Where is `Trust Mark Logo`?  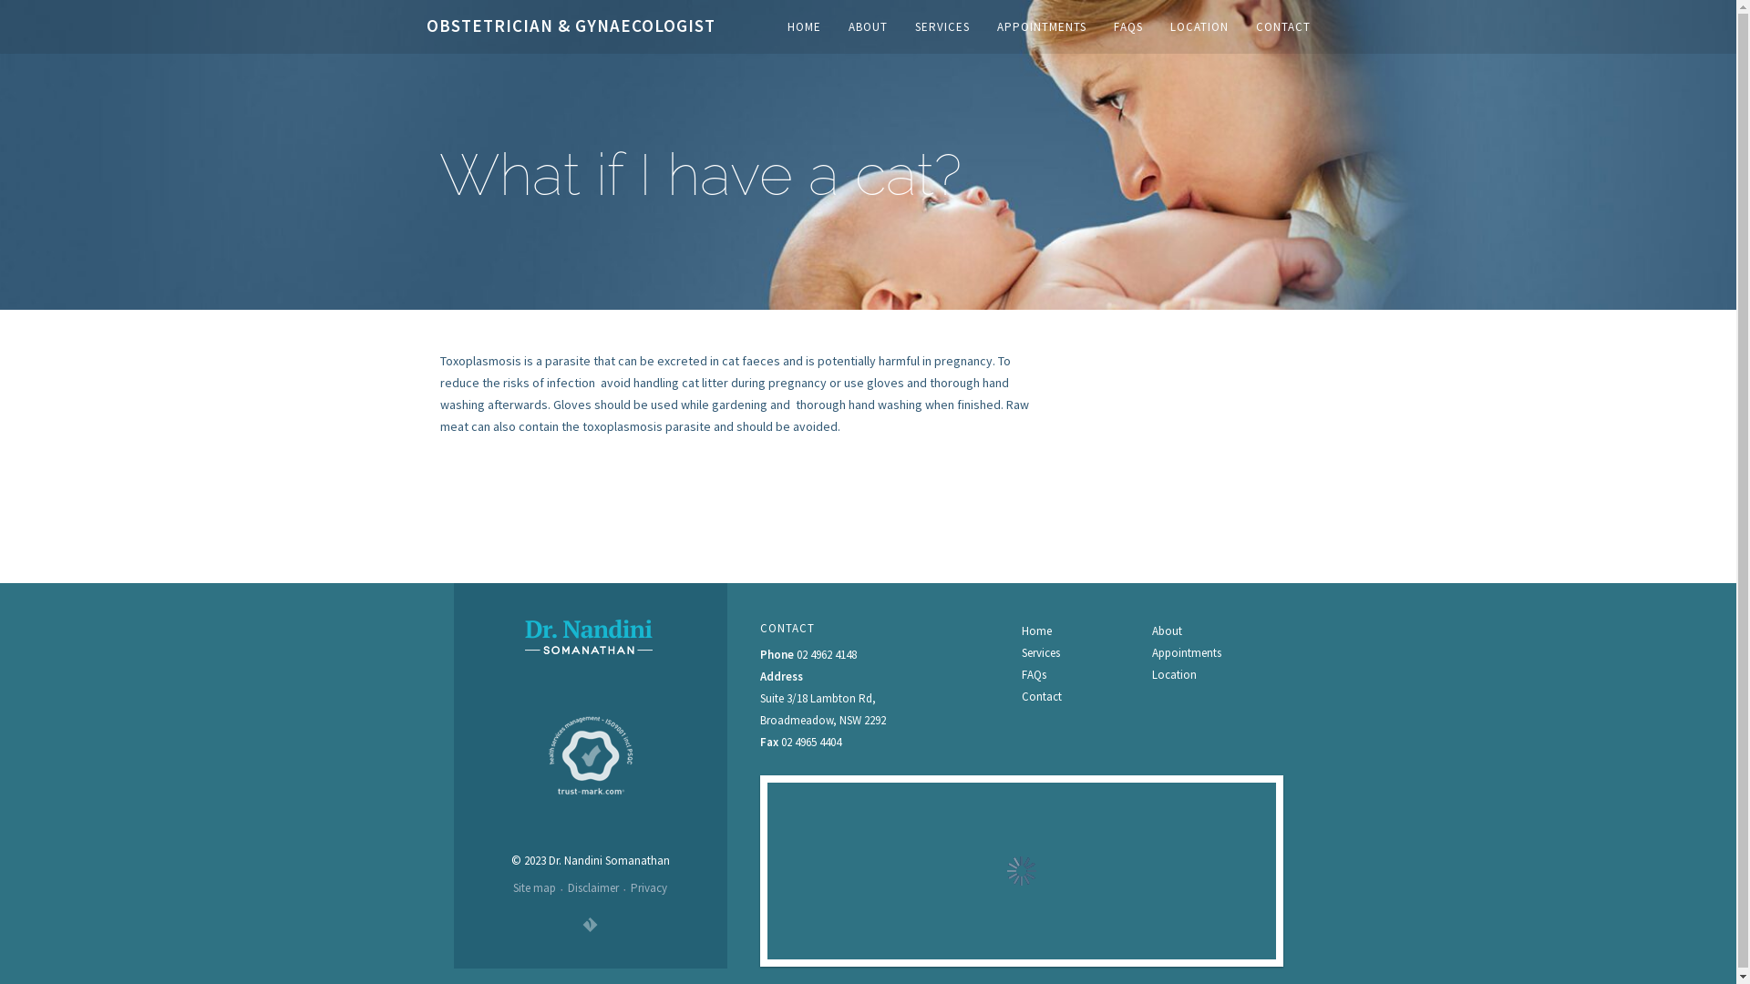 Trust Mark Logo is located at coordinates (591, 755).